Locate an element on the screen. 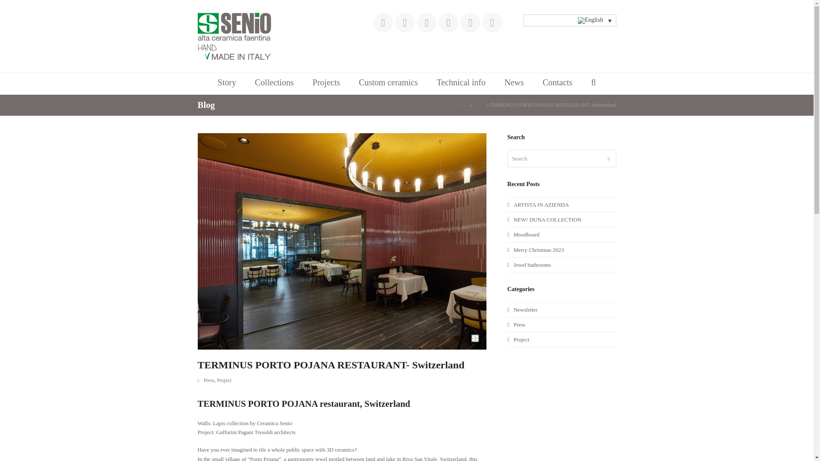 The image size is (820, 461). Youtube is located at coordinates (470, 22).